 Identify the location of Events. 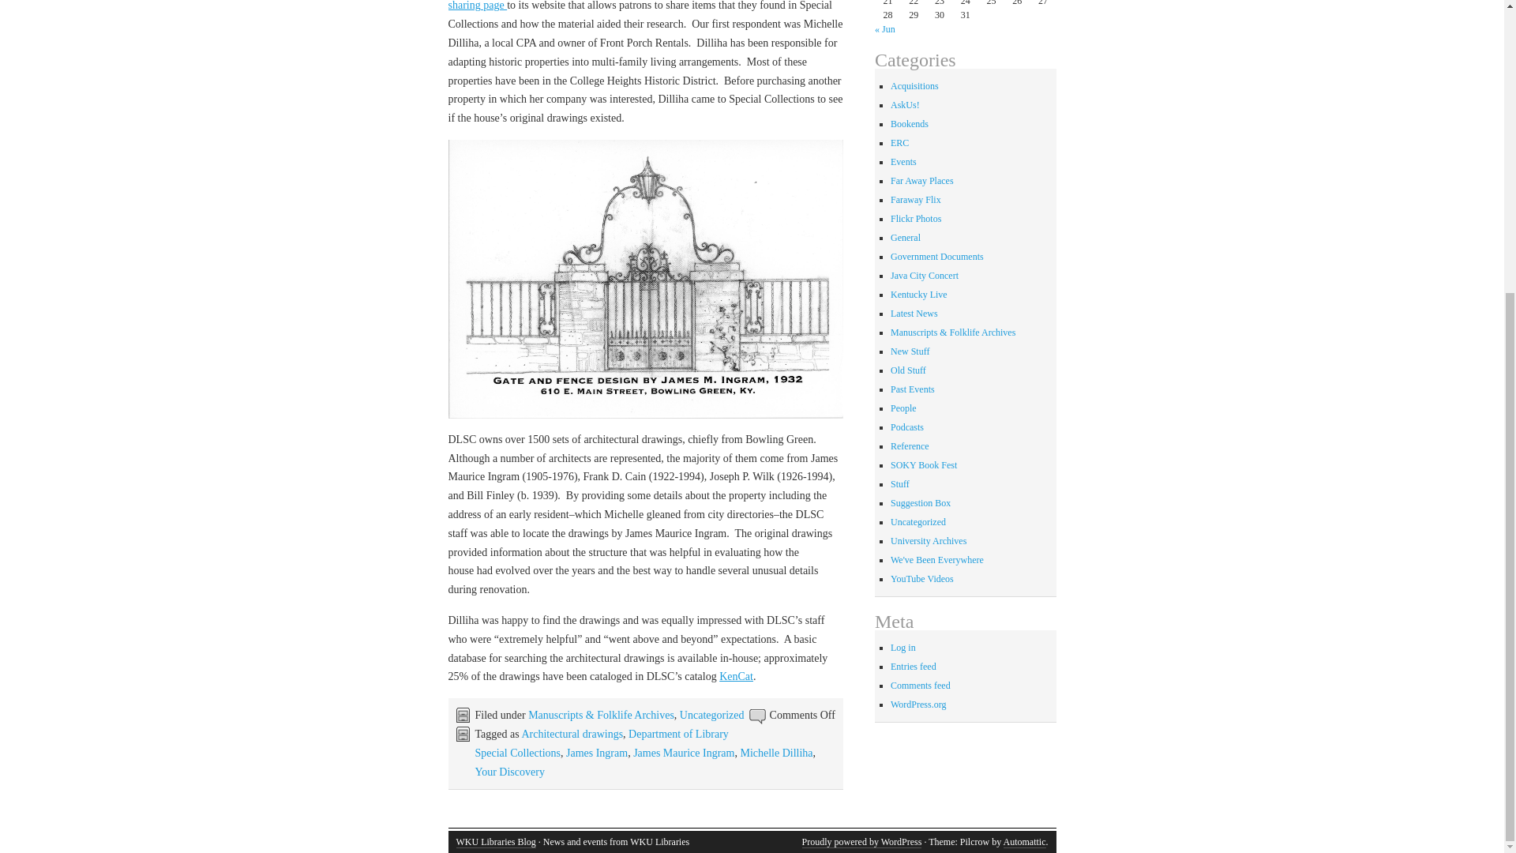
(903, 161).